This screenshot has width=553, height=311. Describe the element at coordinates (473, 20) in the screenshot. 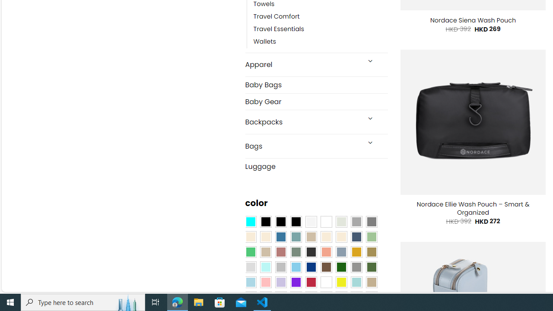

I see `Nordace Siena Wash Pouch` at that location.